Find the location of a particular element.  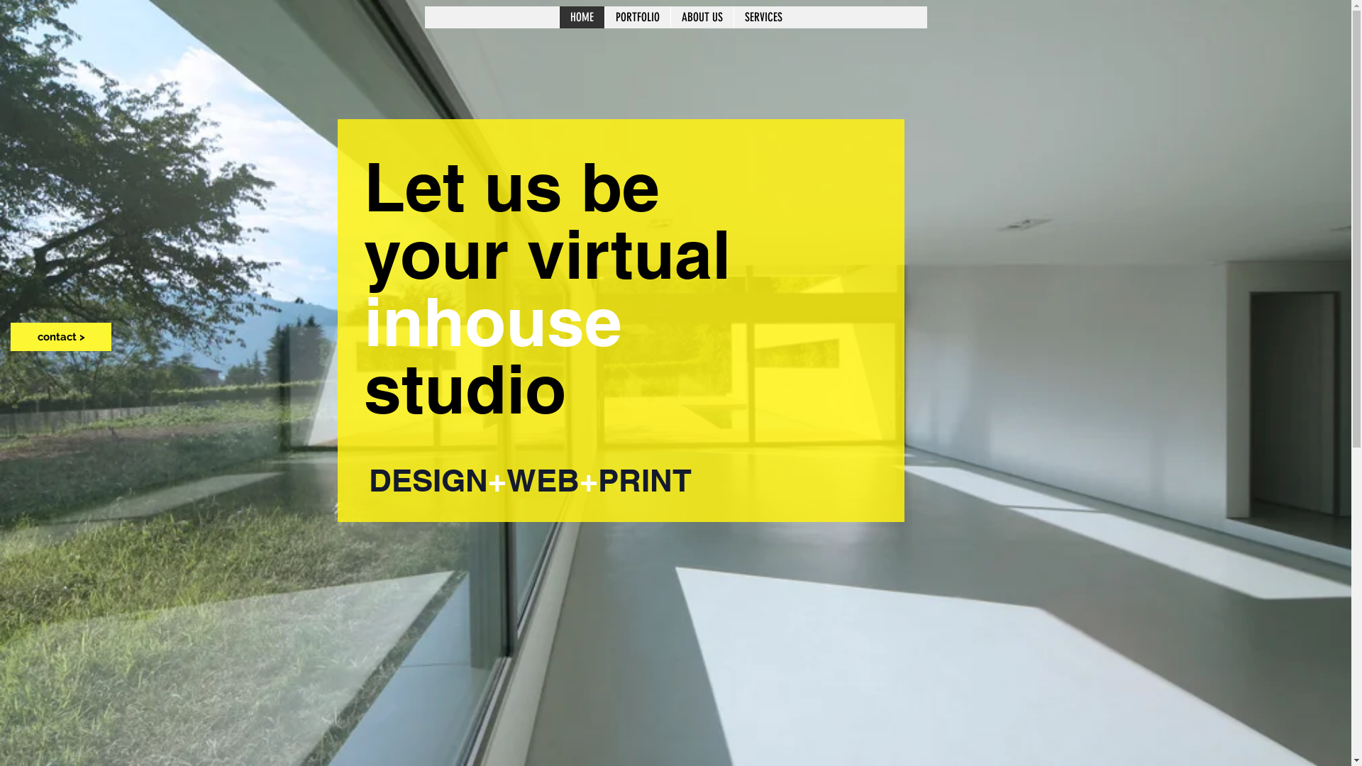

SERVICES is located at coordinates (763, 17).